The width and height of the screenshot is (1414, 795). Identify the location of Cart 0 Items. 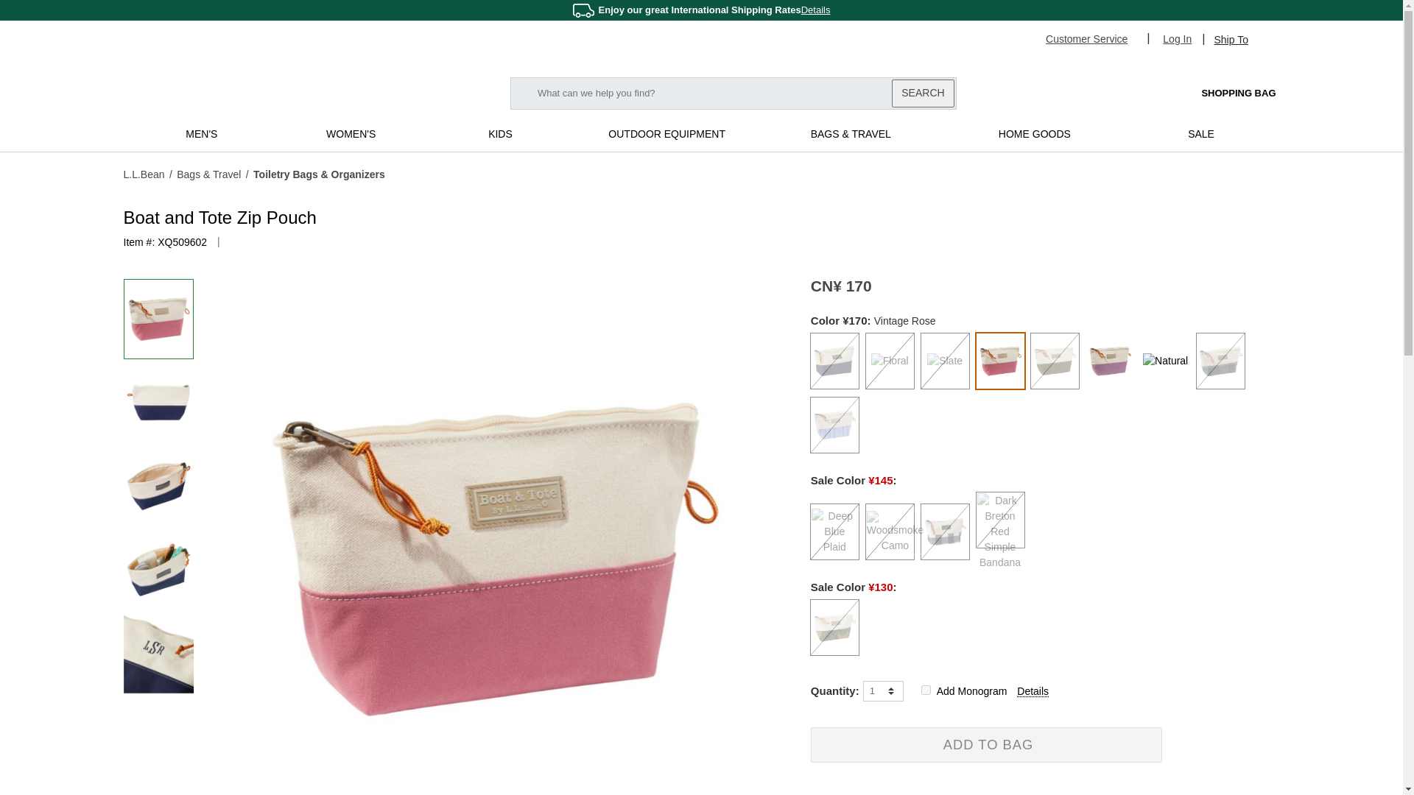
(1223, 93).